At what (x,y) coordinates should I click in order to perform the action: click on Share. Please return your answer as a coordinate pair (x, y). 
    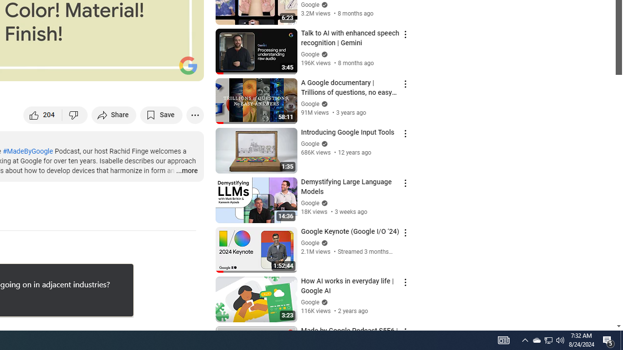
    Looking at the image, I should click on (114, 115).